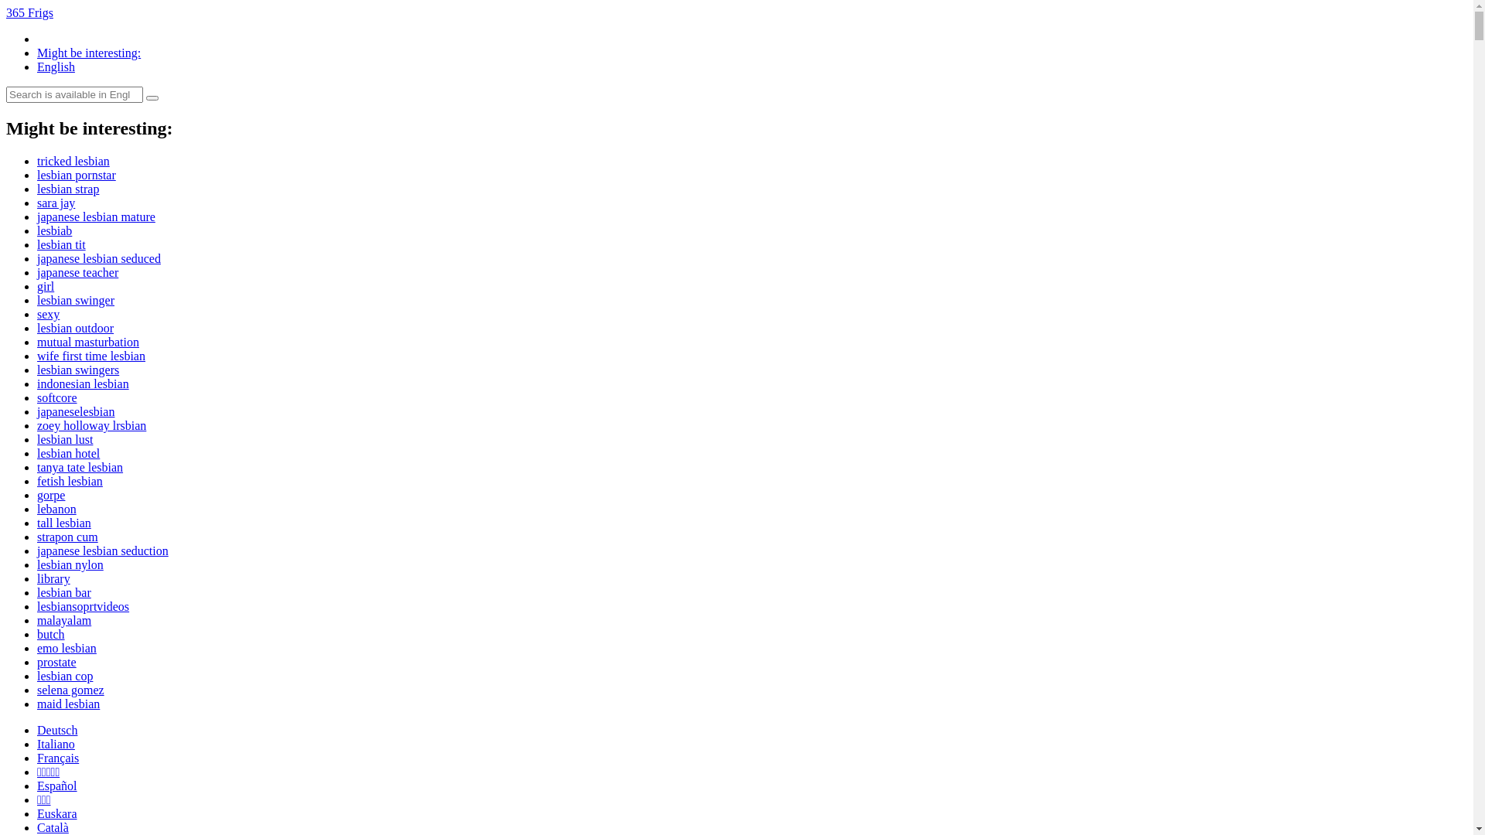  I want to click on tanya tate lesbian, so click(80, 467).